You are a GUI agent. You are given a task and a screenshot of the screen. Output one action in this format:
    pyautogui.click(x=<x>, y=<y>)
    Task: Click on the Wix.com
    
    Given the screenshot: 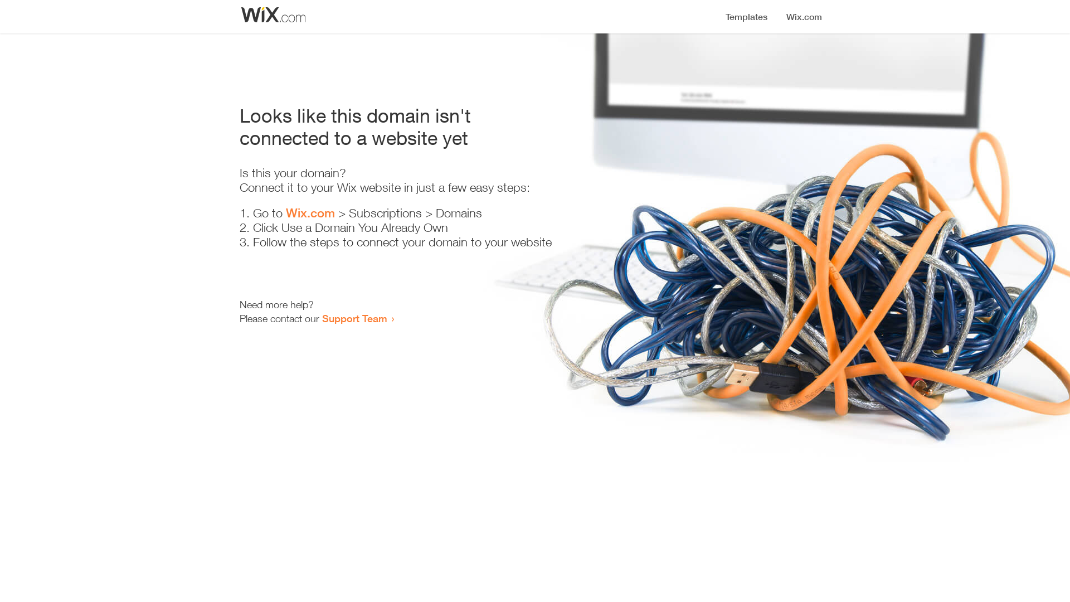 What is the action you would take?
    pyautogui.click(x=310, y=213)
    